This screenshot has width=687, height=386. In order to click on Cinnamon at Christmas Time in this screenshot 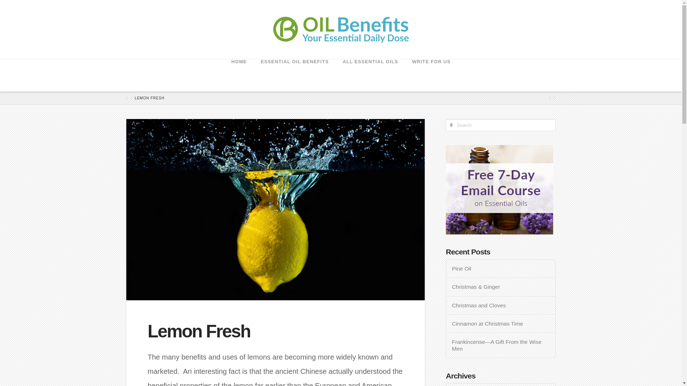, I will do `click(501, 324)`.